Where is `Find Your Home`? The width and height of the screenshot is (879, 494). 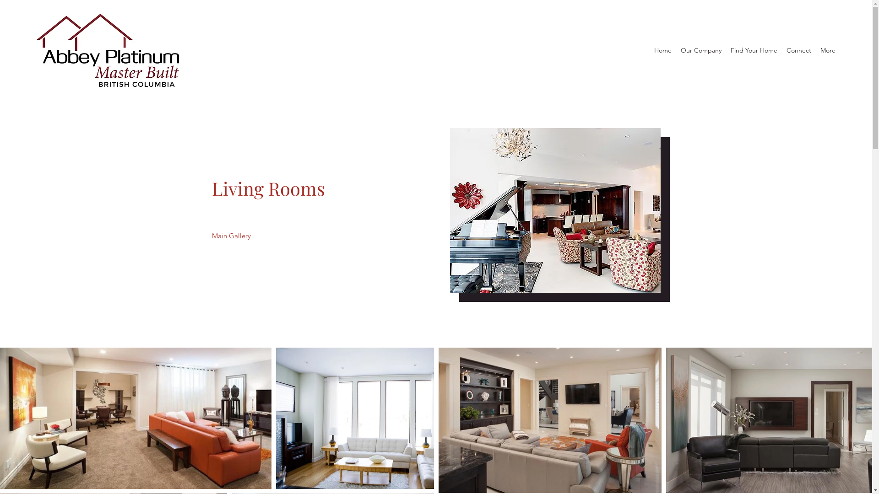
Find Your Home is located at coordinates (754, 50).